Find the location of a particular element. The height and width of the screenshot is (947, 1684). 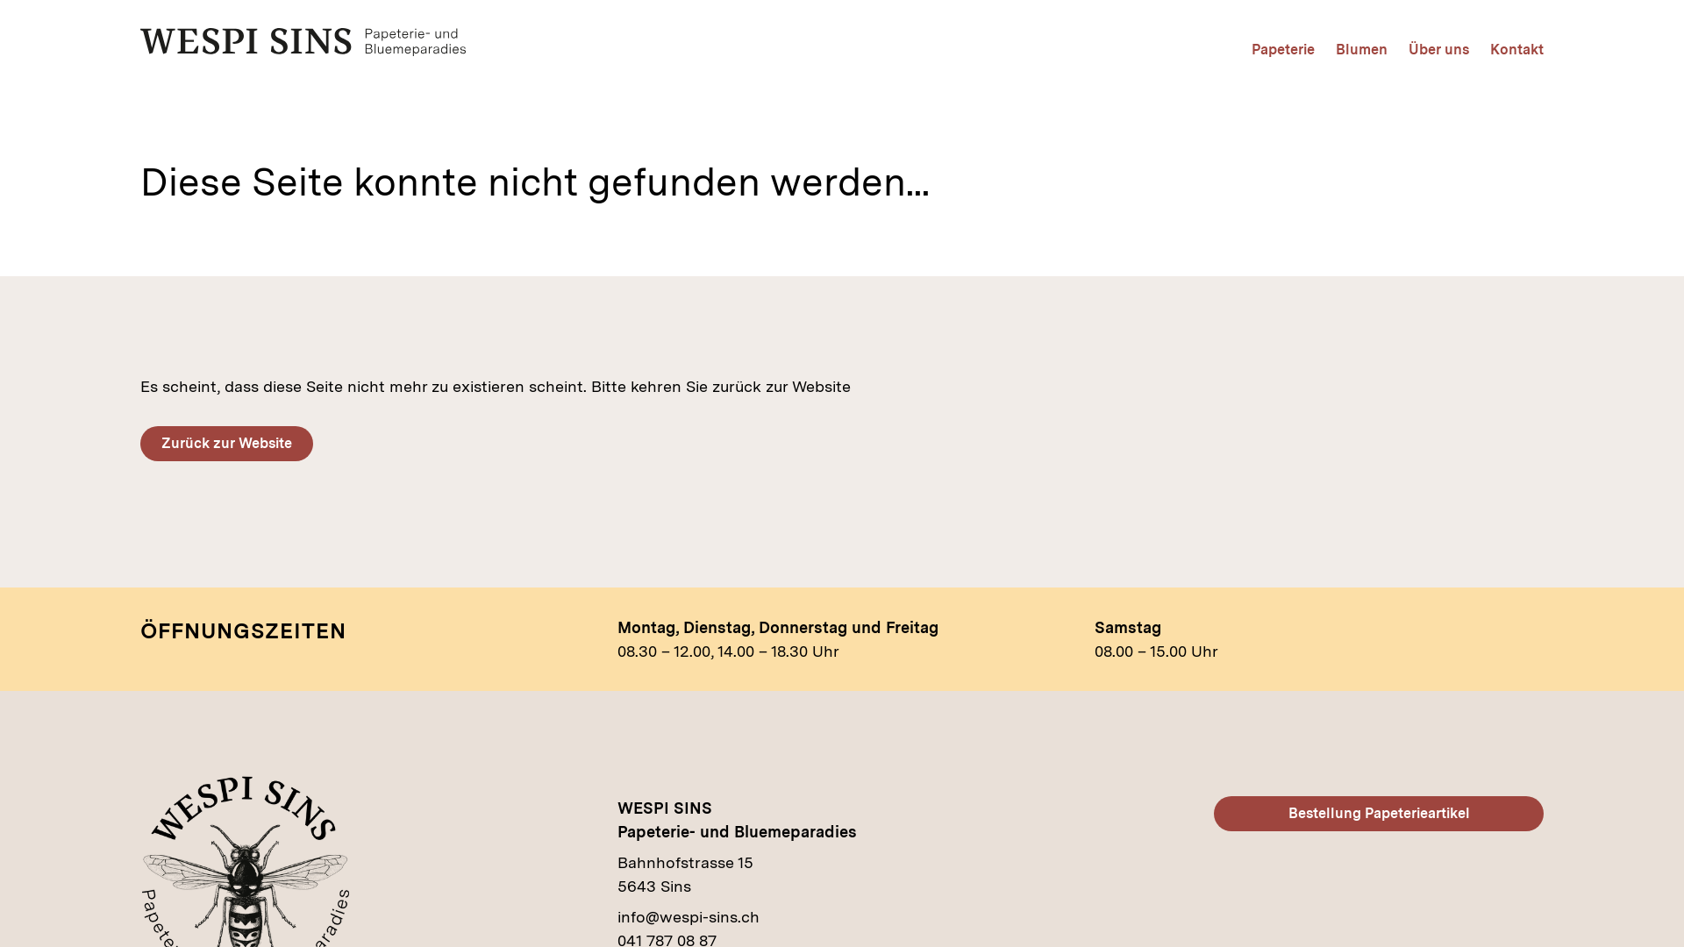

info@wespi-sins.ch is located at coordinates (689, 917).